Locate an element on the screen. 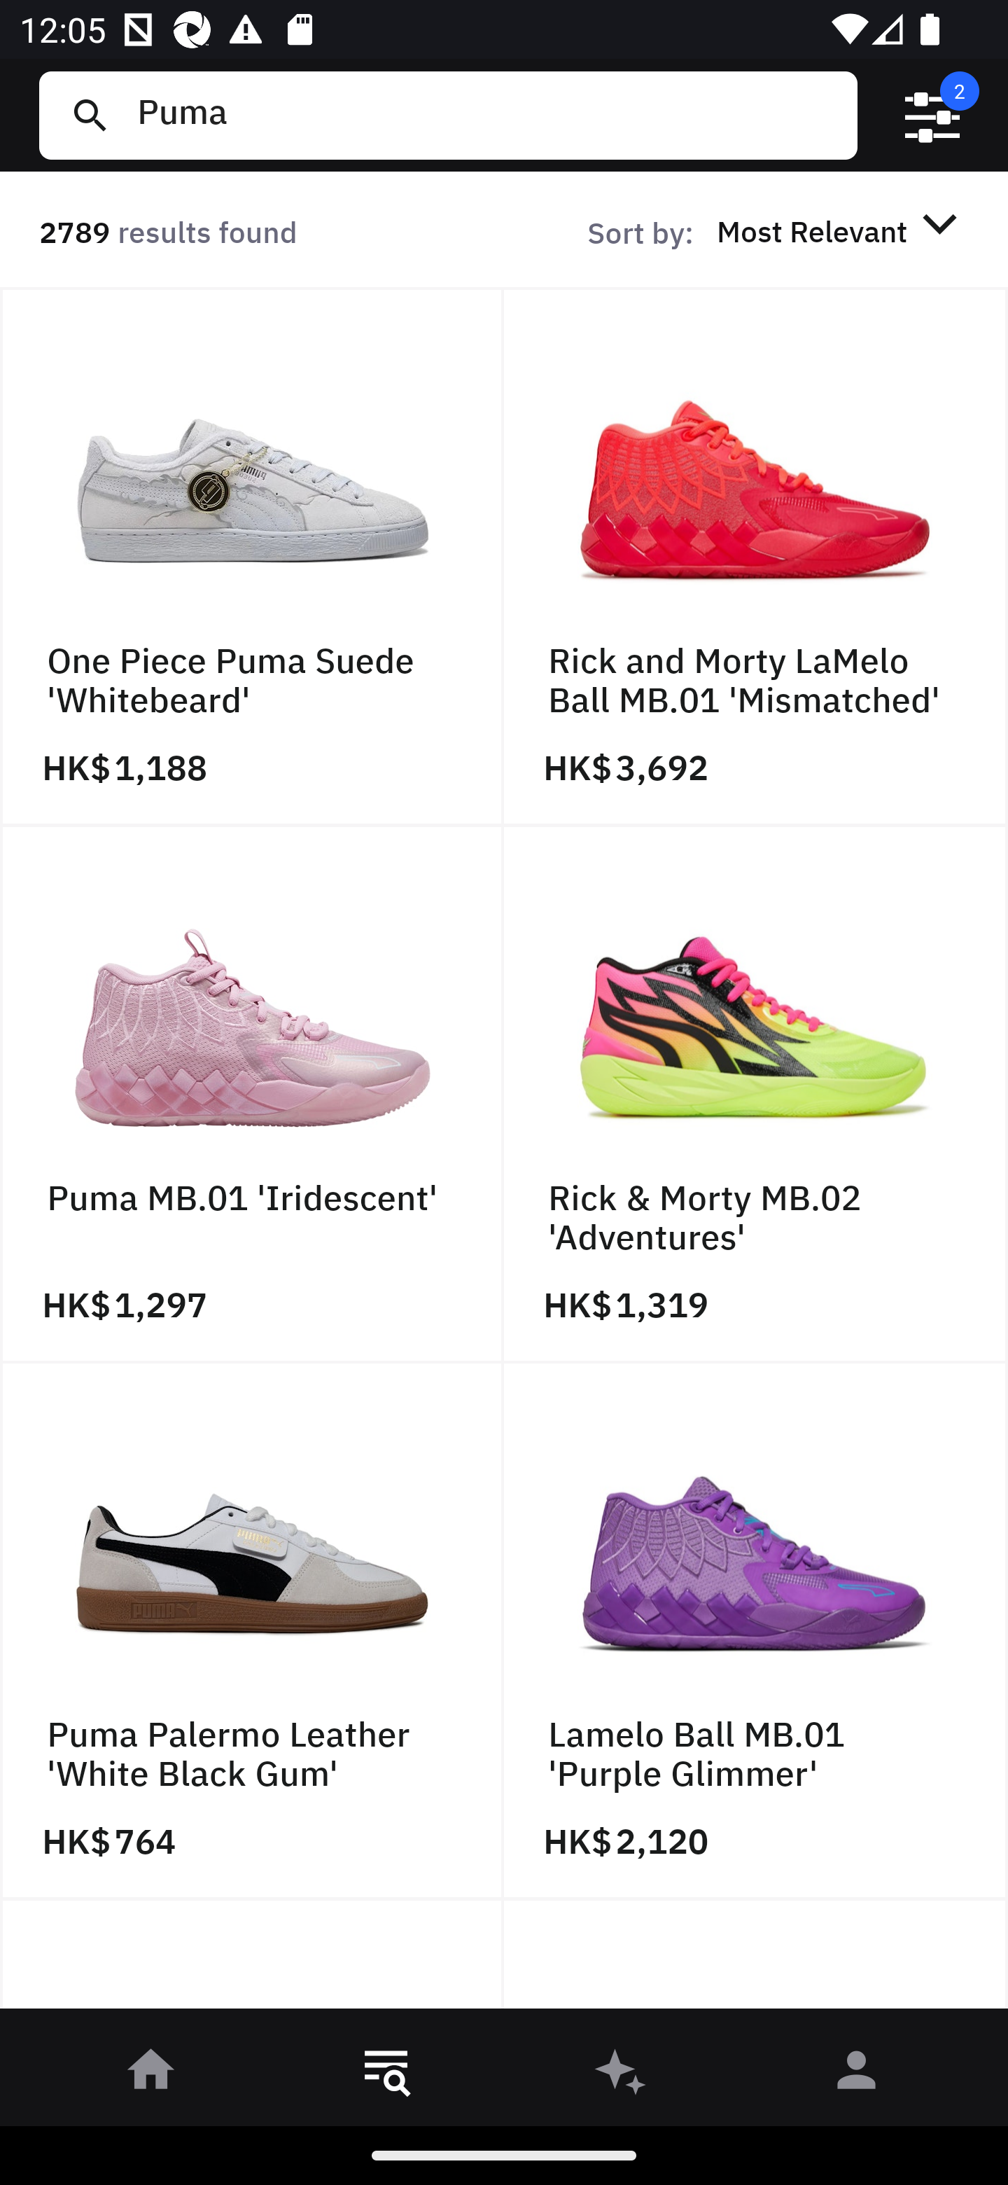   is located at coordinates (932, 116).